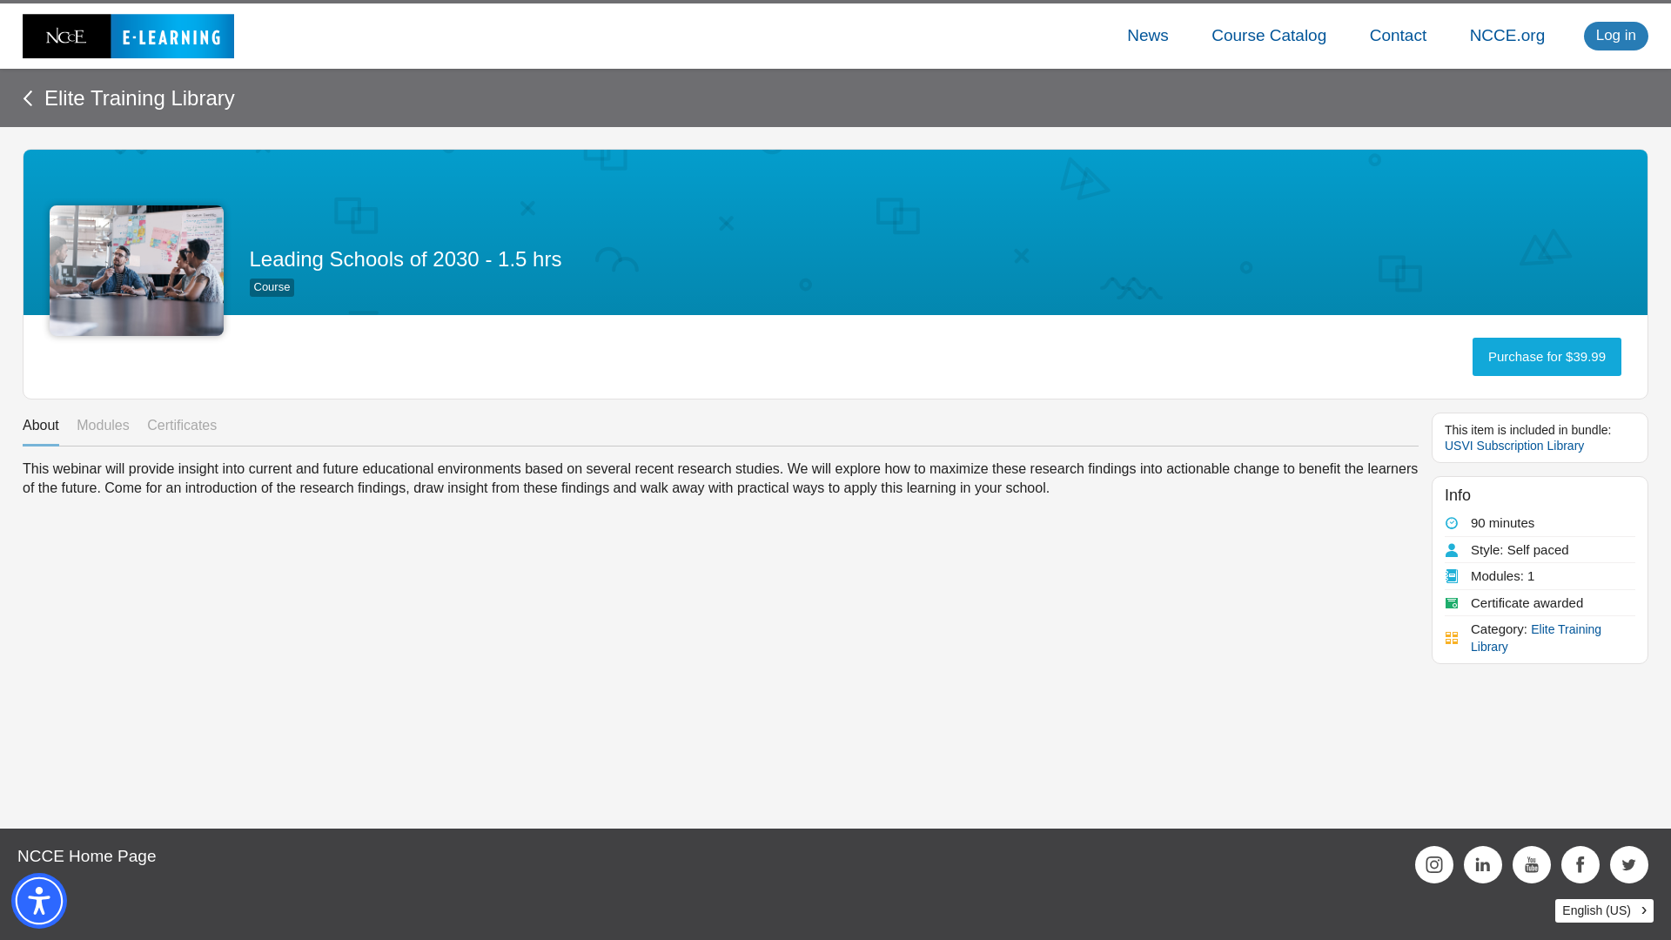 This screenshot has height=940, width=1671. What do you see at coordinates (1483, 865) in the screenshot?
I see `LinkedIn` at bounding box center [1483, 865].